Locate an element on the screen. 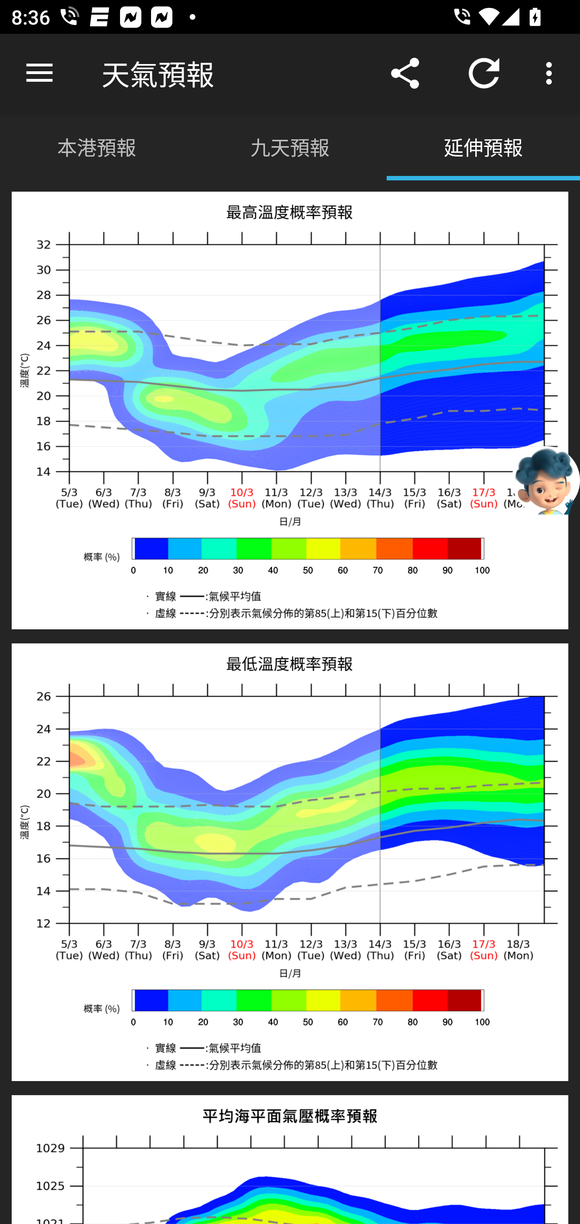 Image resolution: width=580 pixels, height=1224 pixels. 重新整理 is located at coordinates (484, 73).